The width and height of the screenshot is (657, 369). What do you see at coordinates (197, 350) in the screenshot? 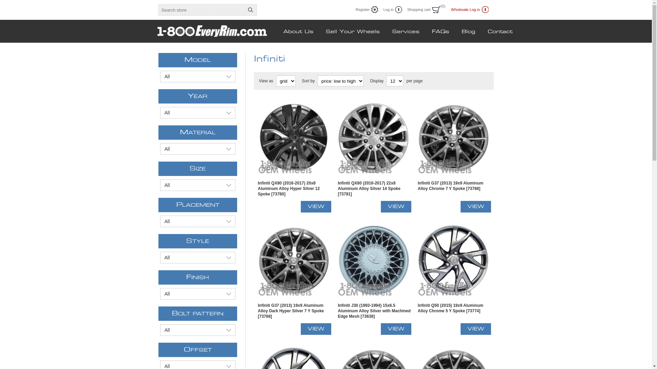
I see `OFFSET` at bounding box center [197, 350].